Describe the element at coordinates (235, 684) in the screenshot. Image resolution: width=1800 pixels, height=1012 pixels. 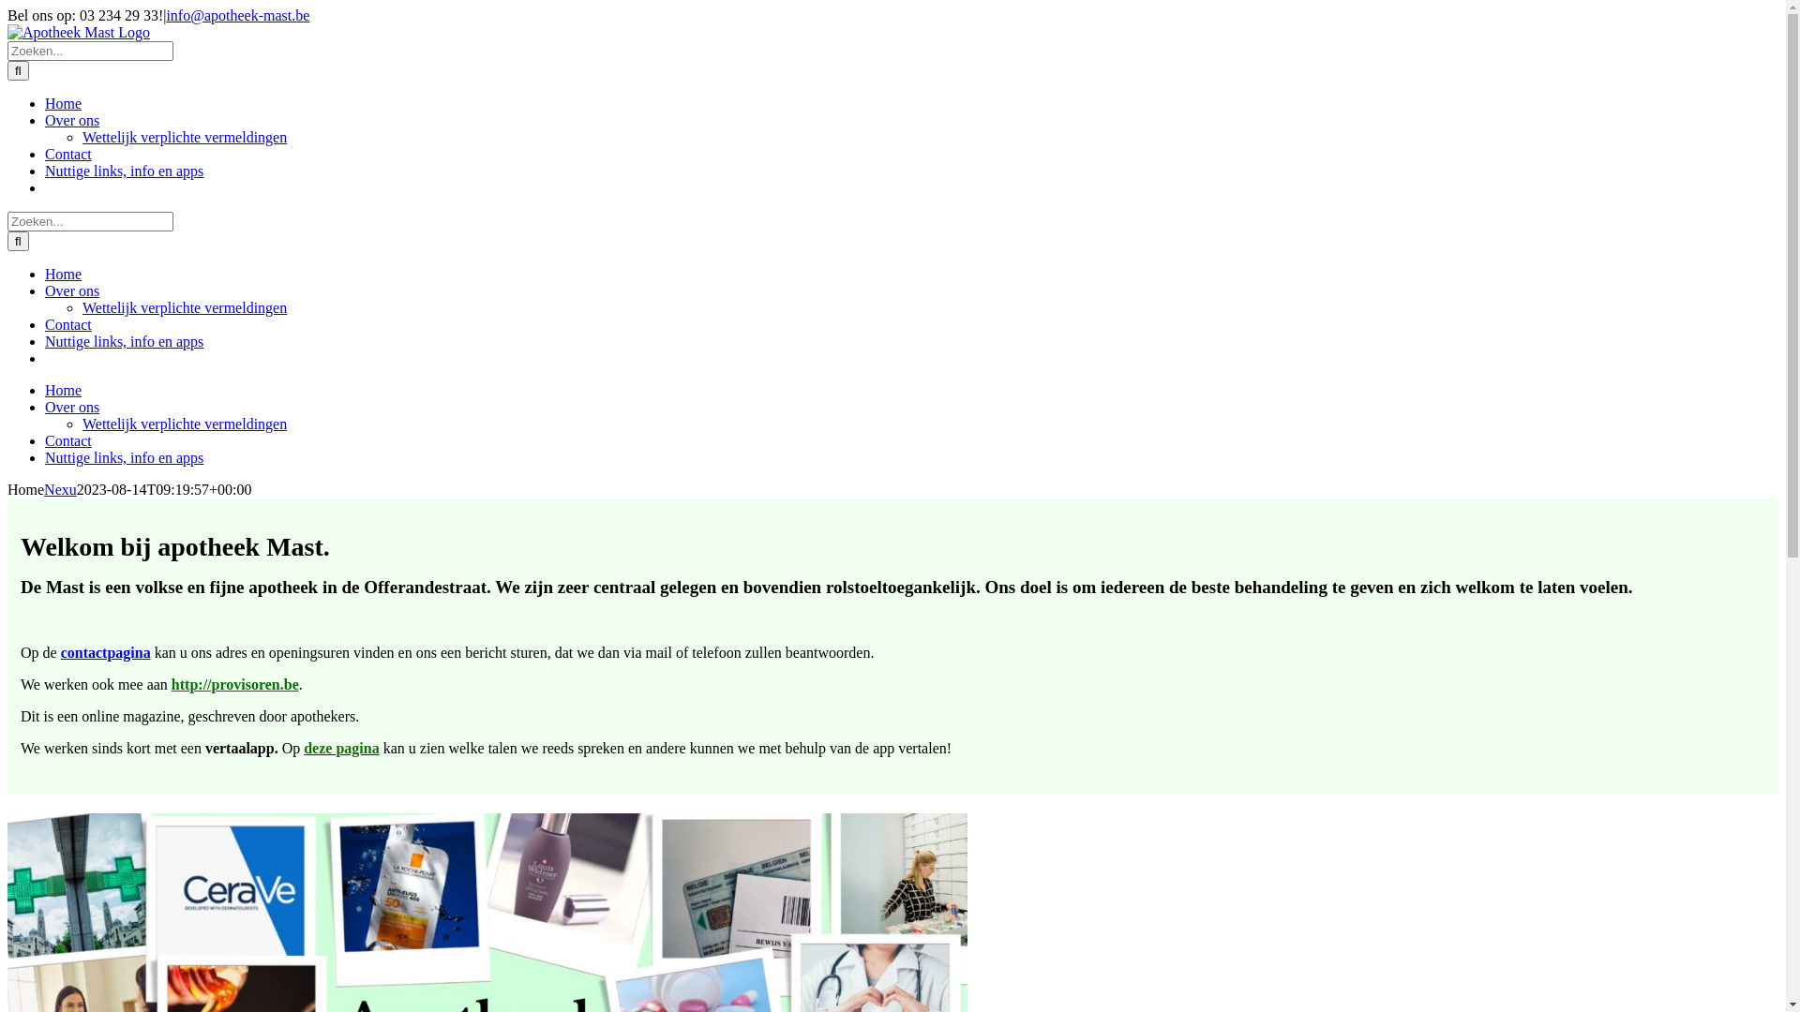
I see `http://provisoren.be` at that location.